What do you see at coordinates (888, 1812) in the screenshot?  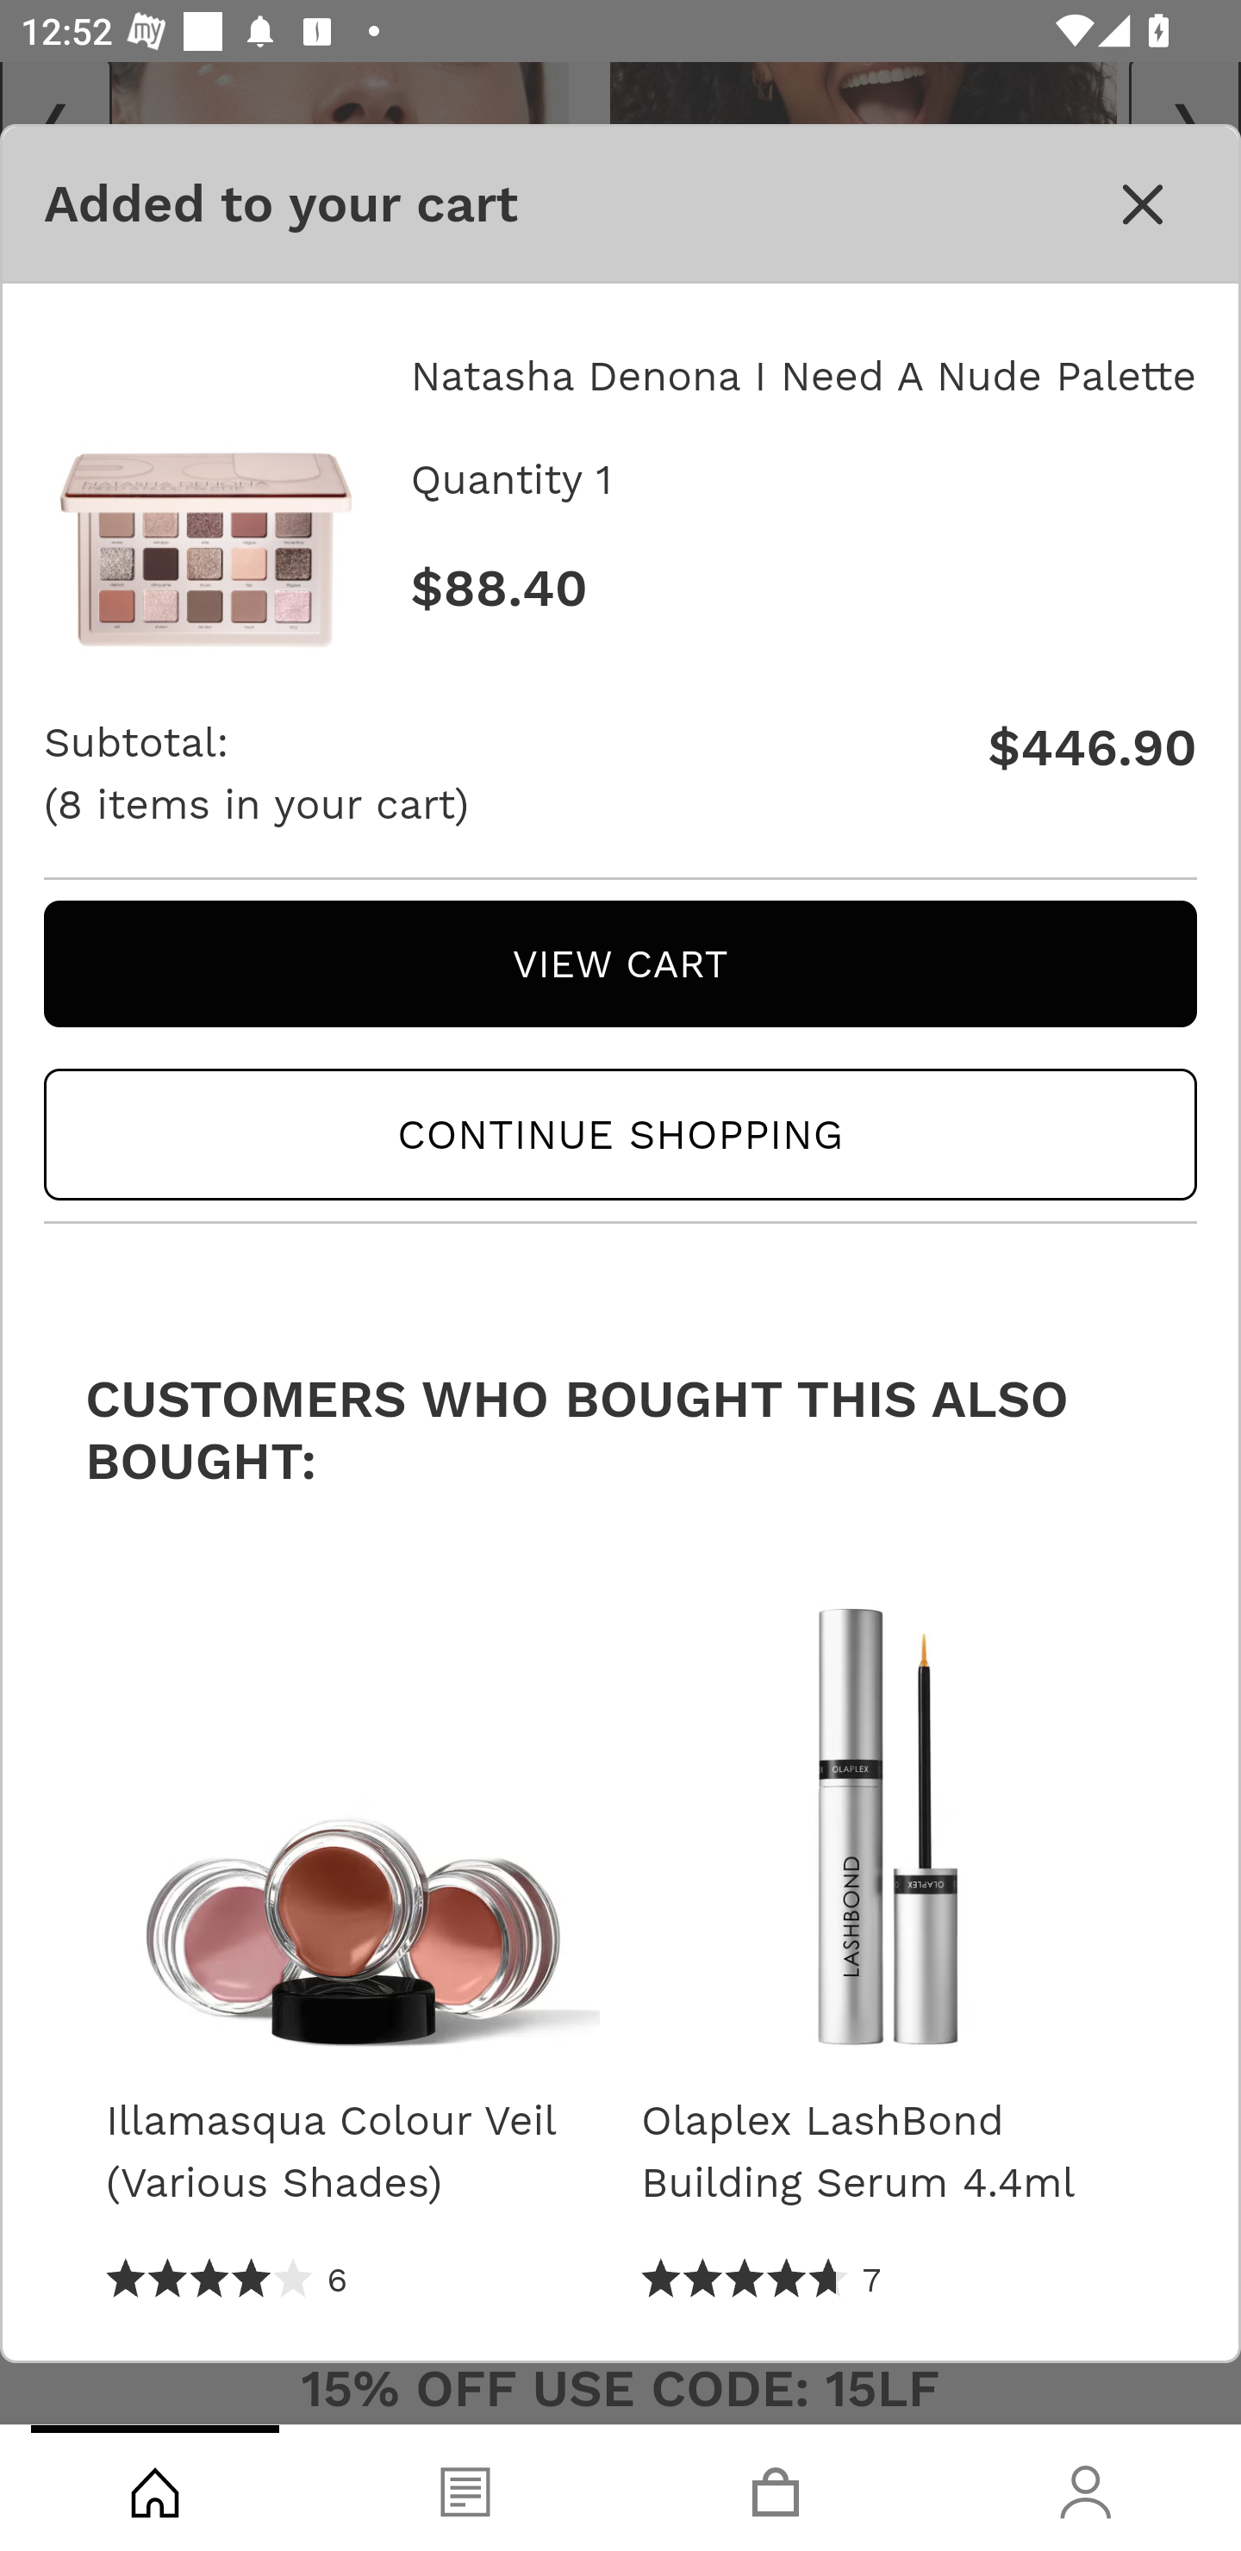 I see `Olaplex LashBond Building Serum 4.4ml` at bounding box center [888, 1812].